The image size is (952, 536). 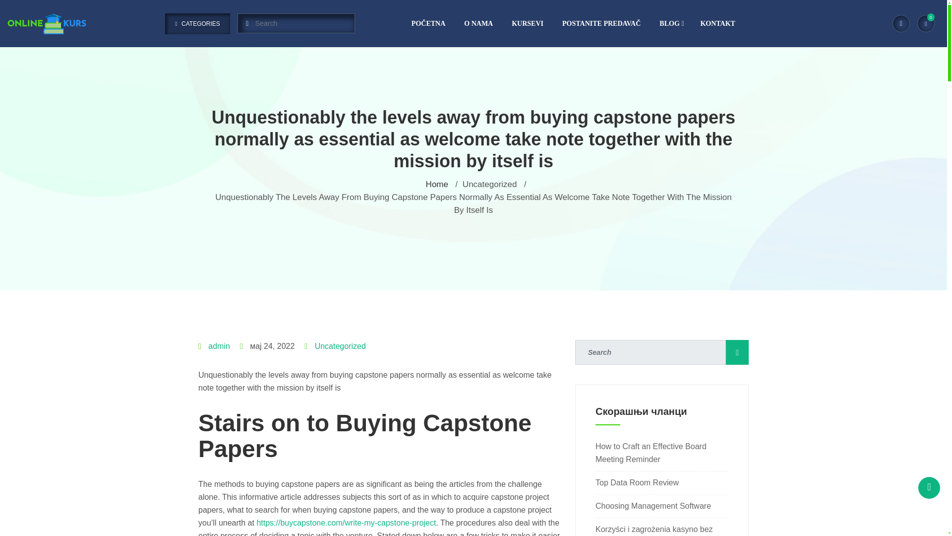 What do you see at coordinates (219, 346) in the screenshot?
I see `admin` at bounding box center [219, 346].